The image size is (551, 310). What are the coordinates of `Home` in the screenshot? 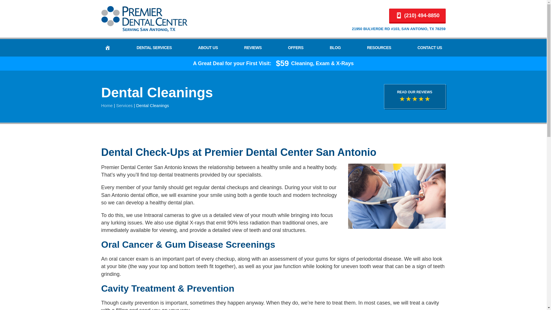 It's located at (106, 105).